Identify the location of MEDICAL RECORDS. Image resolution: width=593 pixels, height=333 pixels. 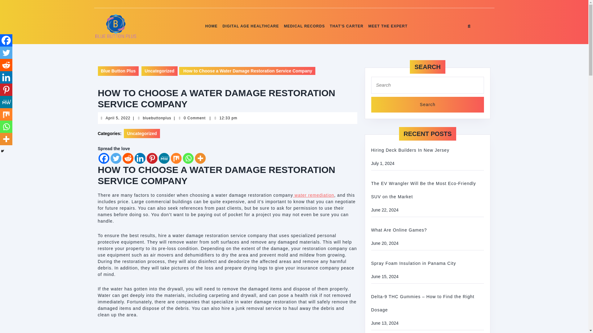
(304, 26).